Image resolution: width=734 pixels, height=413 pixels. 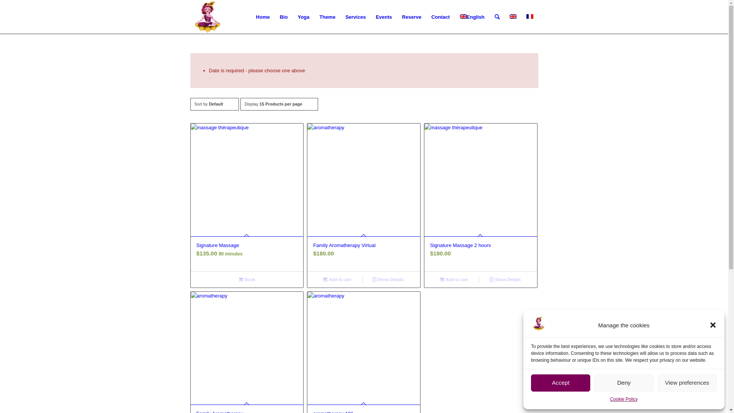 I want to click on Services, so click(x=356, y=17).